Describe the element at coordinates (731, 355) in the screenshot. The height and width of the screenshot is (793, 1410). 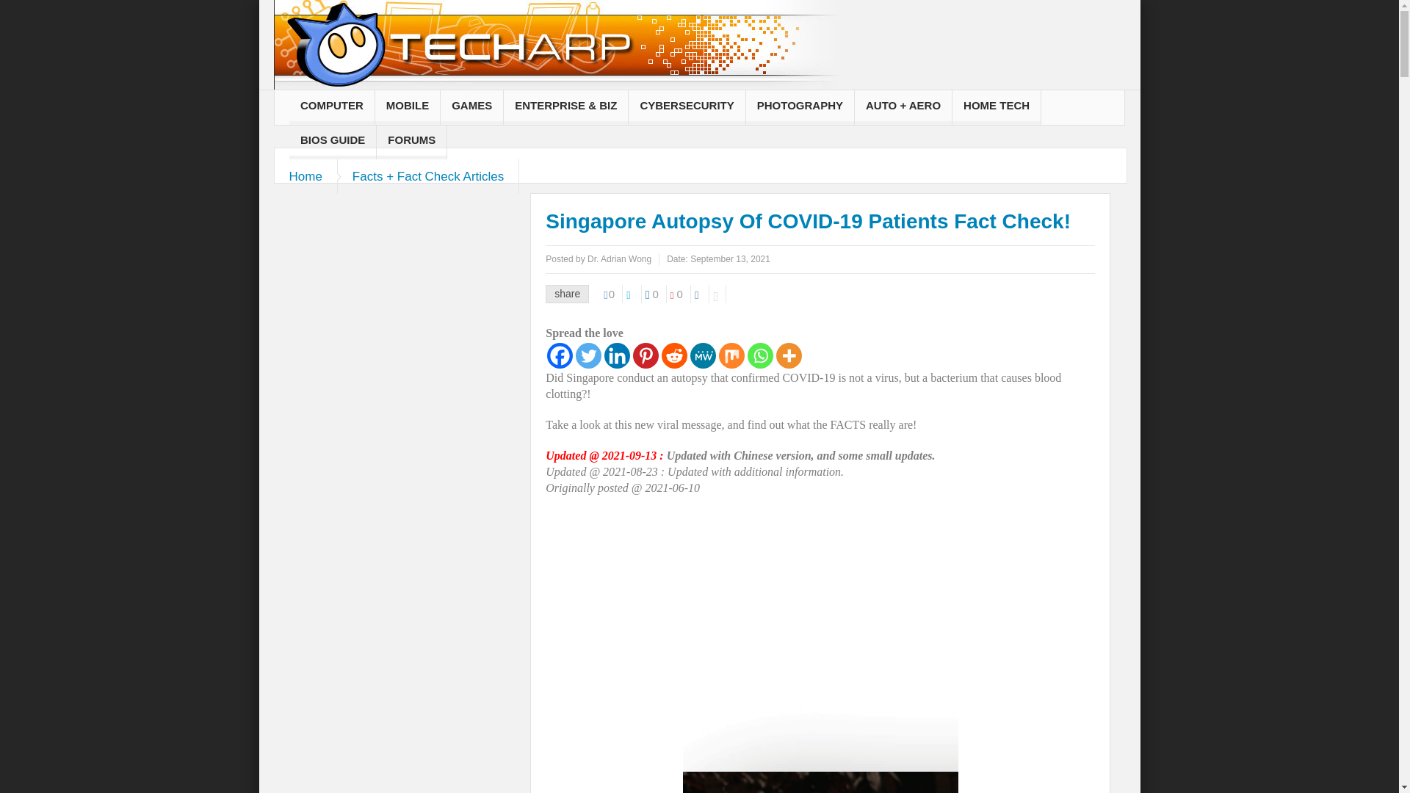
I see `Mix` at that location.